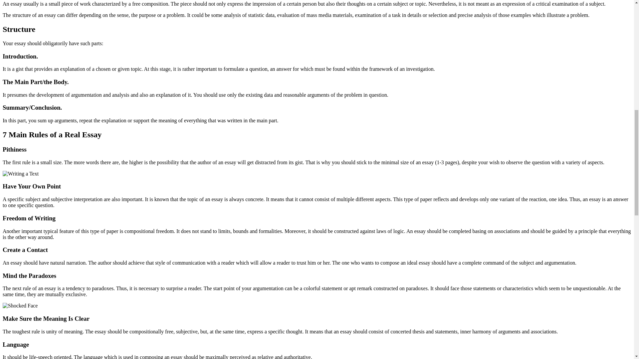  Describe the element at coordinates (20, 174) in the screenshot. I see `Writing a Text` at that location.